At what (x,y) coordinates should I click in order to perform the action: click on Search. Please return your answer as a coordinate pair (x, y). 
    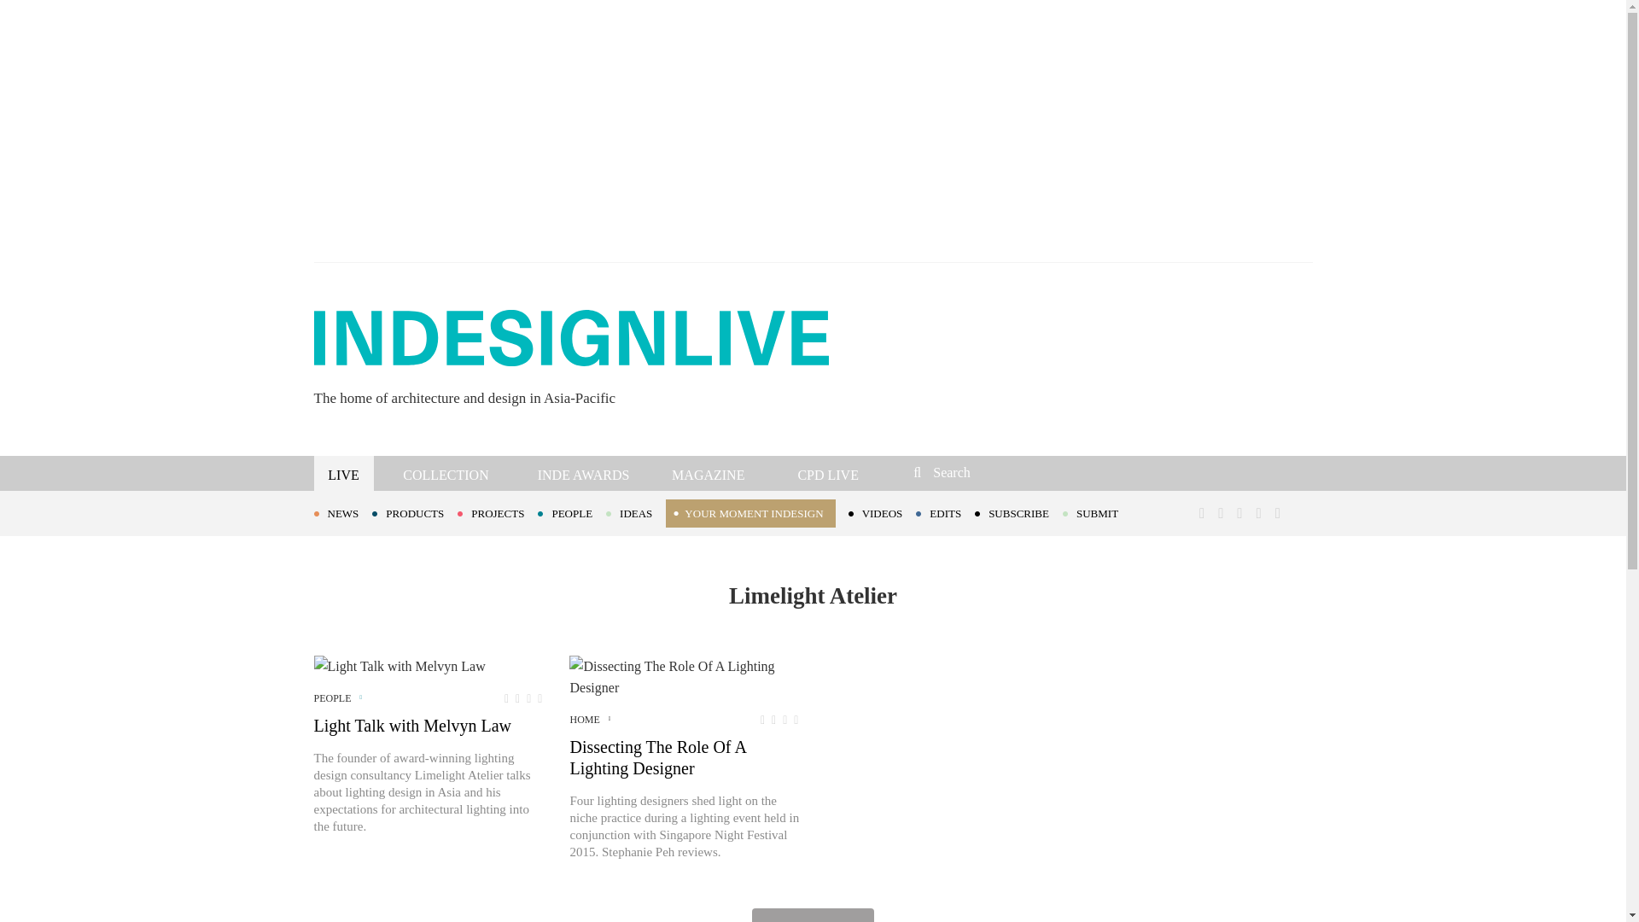
    Looking at the image, I should click on (1028, 471).